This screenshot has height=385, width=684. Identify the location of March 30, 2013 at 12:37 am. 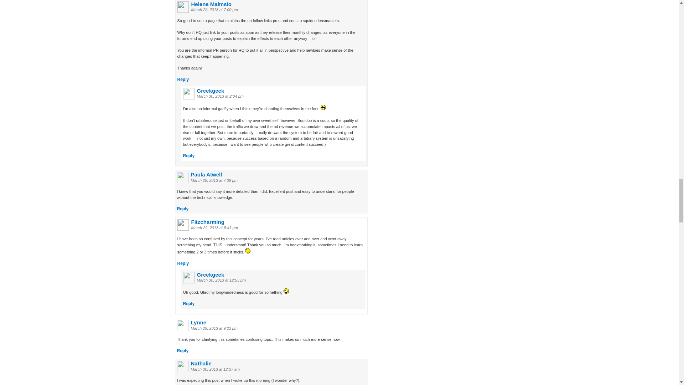
(215, 369).